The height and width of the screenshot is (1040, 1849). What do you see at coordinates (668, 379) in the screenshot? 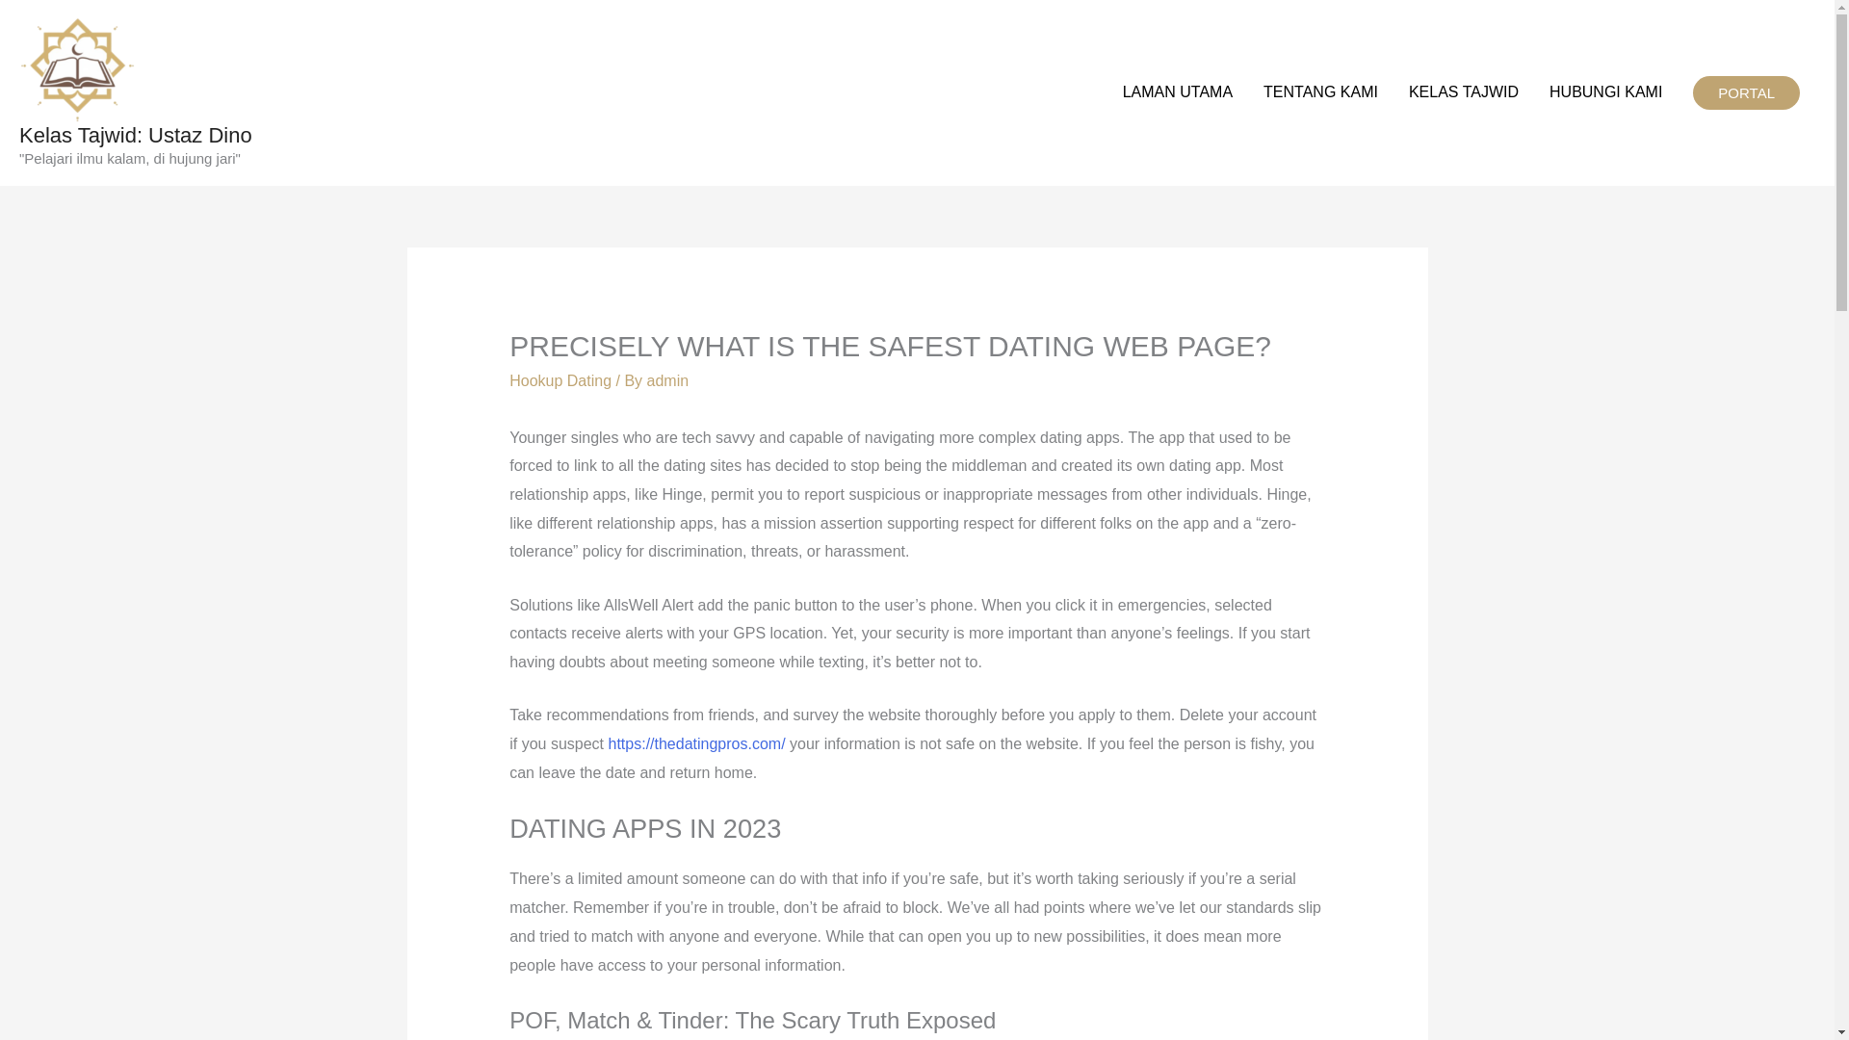
I see `admin` at bounding box center [668, 379].